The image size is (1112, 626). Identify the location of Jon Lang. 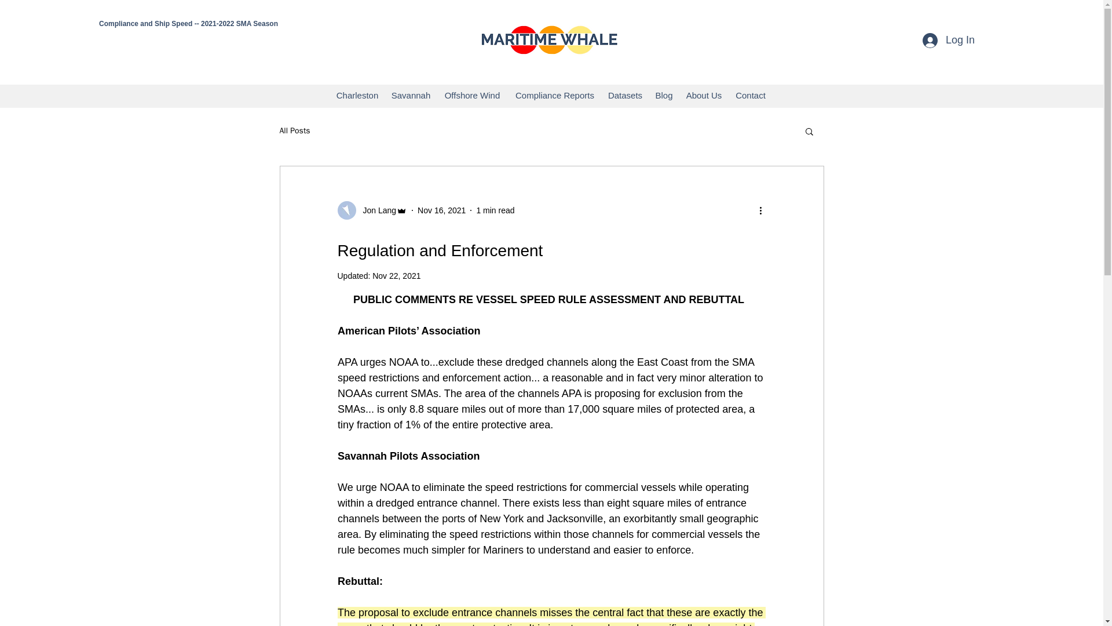
(375, 210).